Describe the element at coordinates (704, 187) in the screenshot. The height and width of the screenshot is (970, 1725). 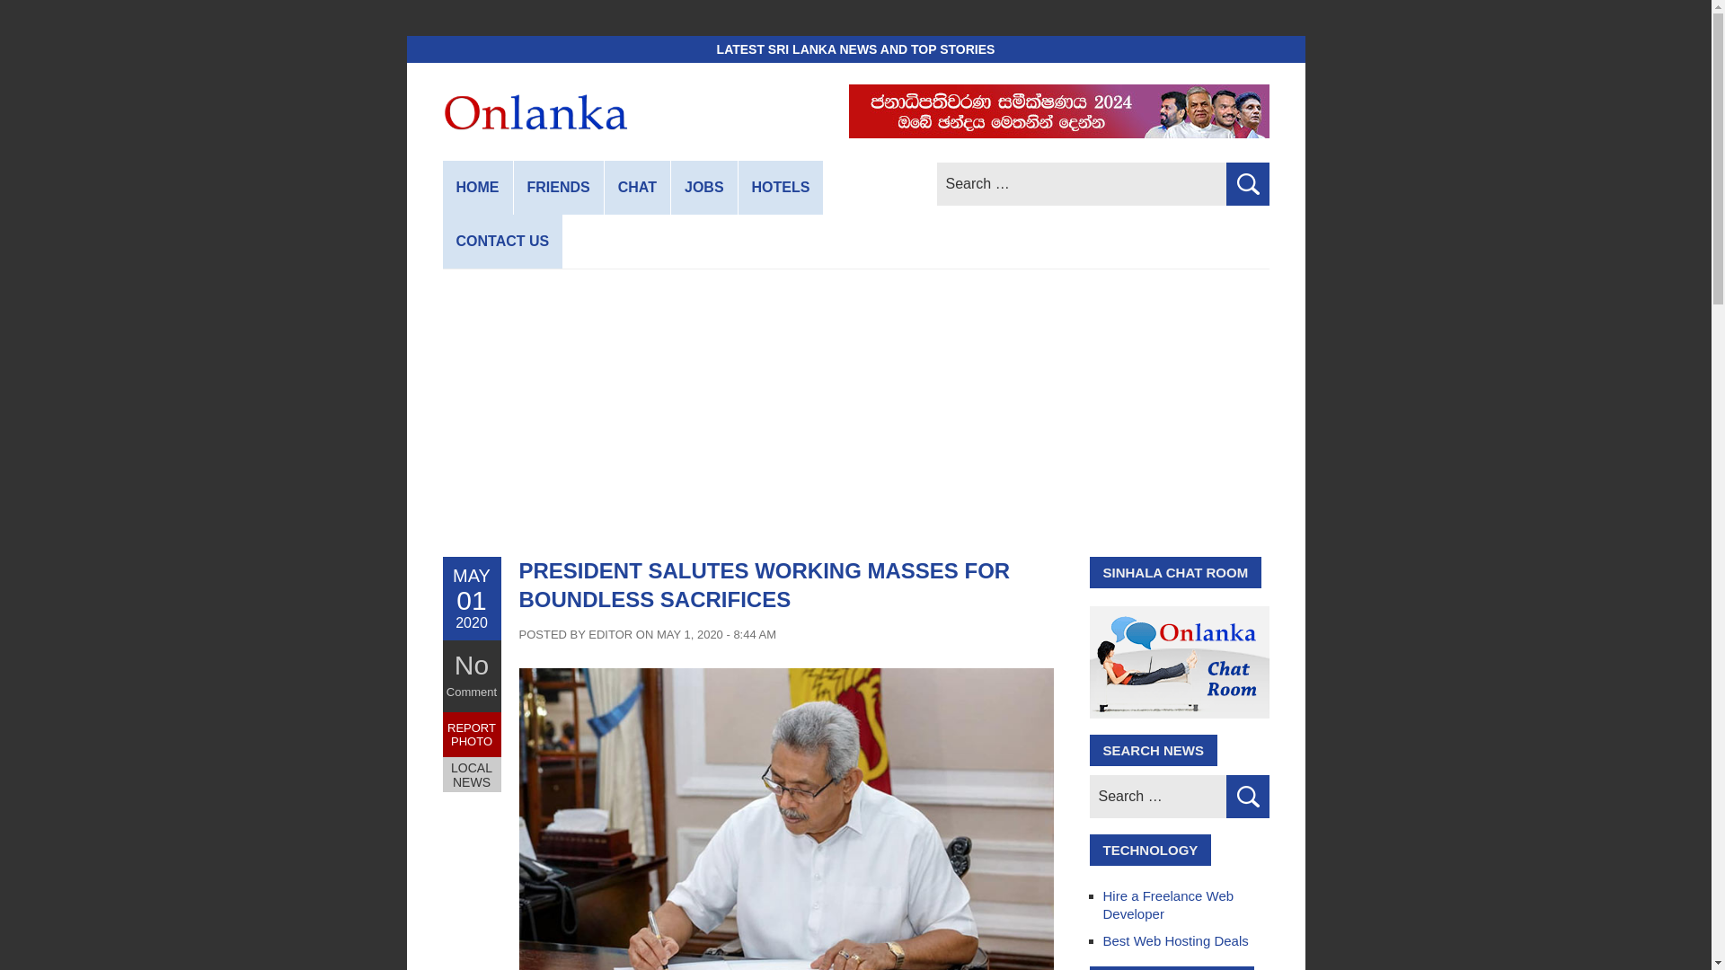
I see `JOBS` at that location.